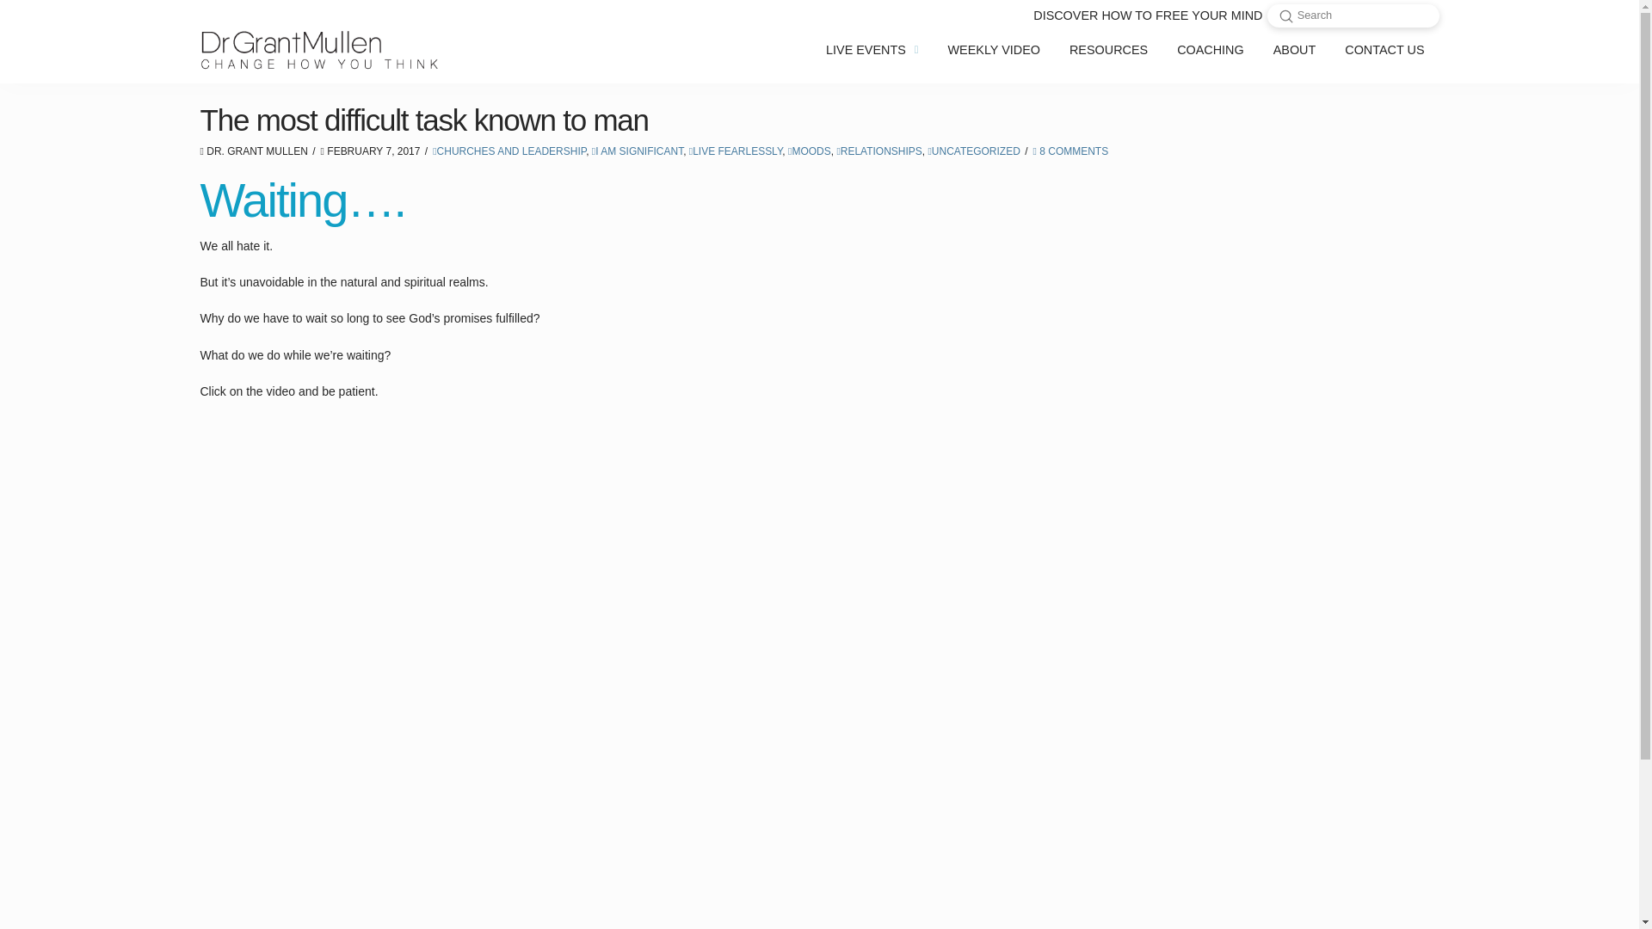 The width and height of the screenshot is (1652, 929). What do you see at coordinates (1148, 15) in the screenshot?
I see `DISCOVER HOW TO FREE YOUR MIND` at bounding box center [1148, 15].